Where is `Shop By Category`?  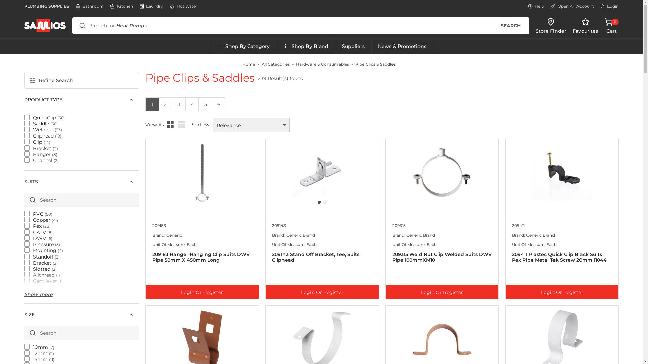 Shop By Category is located at coordinates (243, 46).